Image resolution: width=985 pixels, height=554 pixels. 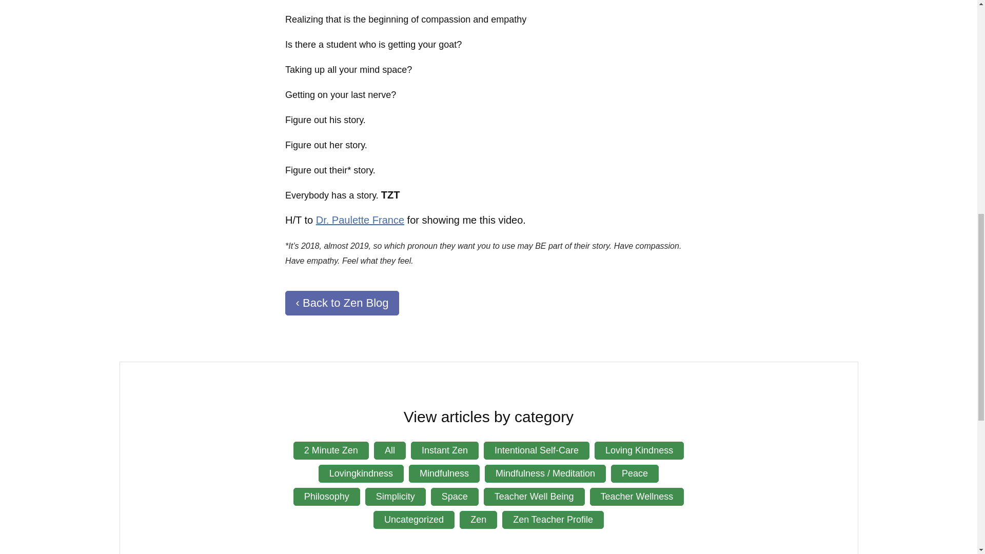 What do you see at coordinates (455, 497) in the screenshot?
I see `Space` at bounding box center [455, 497].